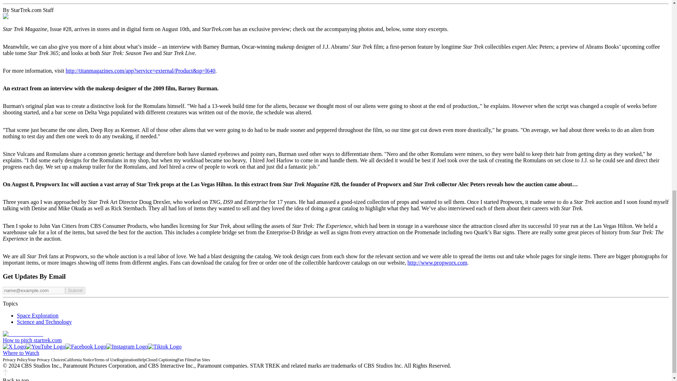 This screenshot has height=381, width=677. What do you see at coordinates (161, 360) in the screenshot?
I see `Closed Captioning` at bounding box center [161, 360].